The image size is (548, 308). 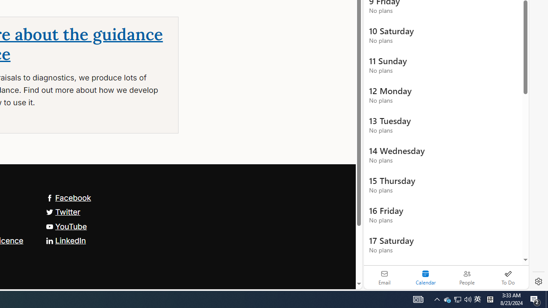 What do you see at coordinates (539, 281) in the screenshot?
I see `Settings` at bounding box center [539, 281].